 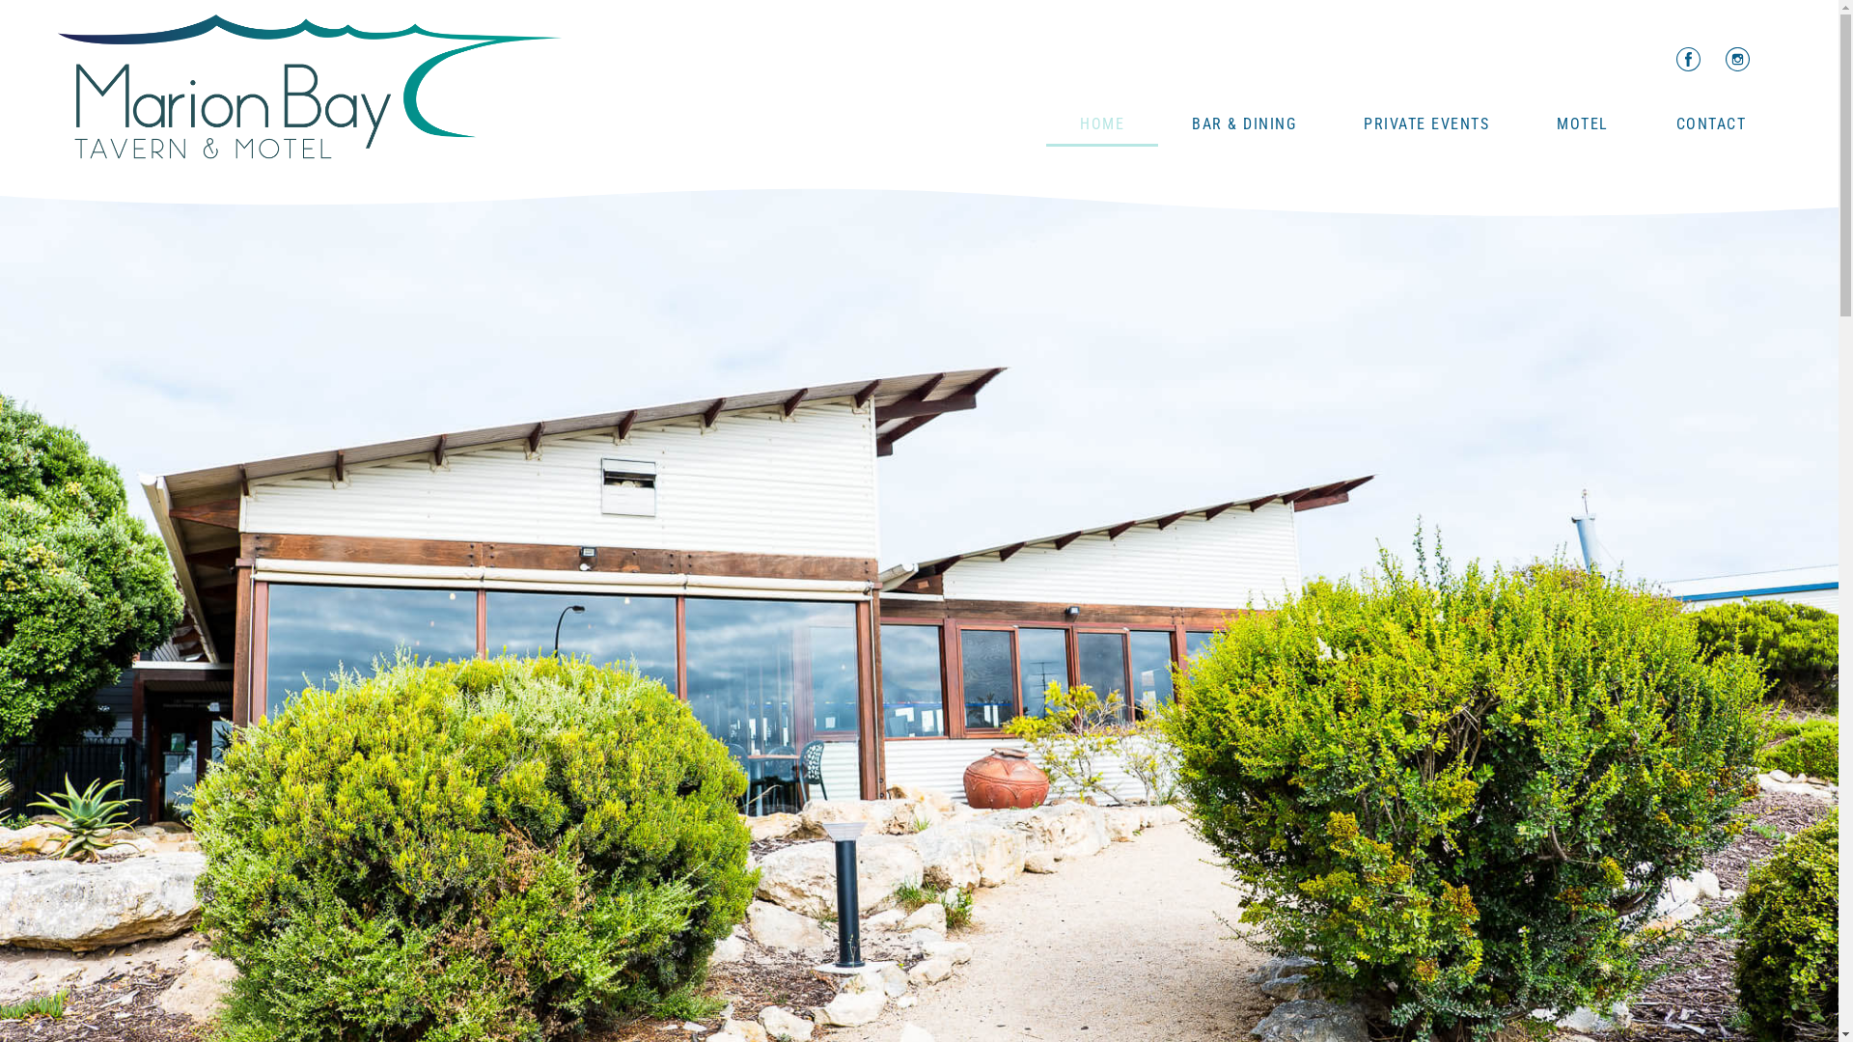 I want to click on CONTACT, so click(x=1712, y=124).